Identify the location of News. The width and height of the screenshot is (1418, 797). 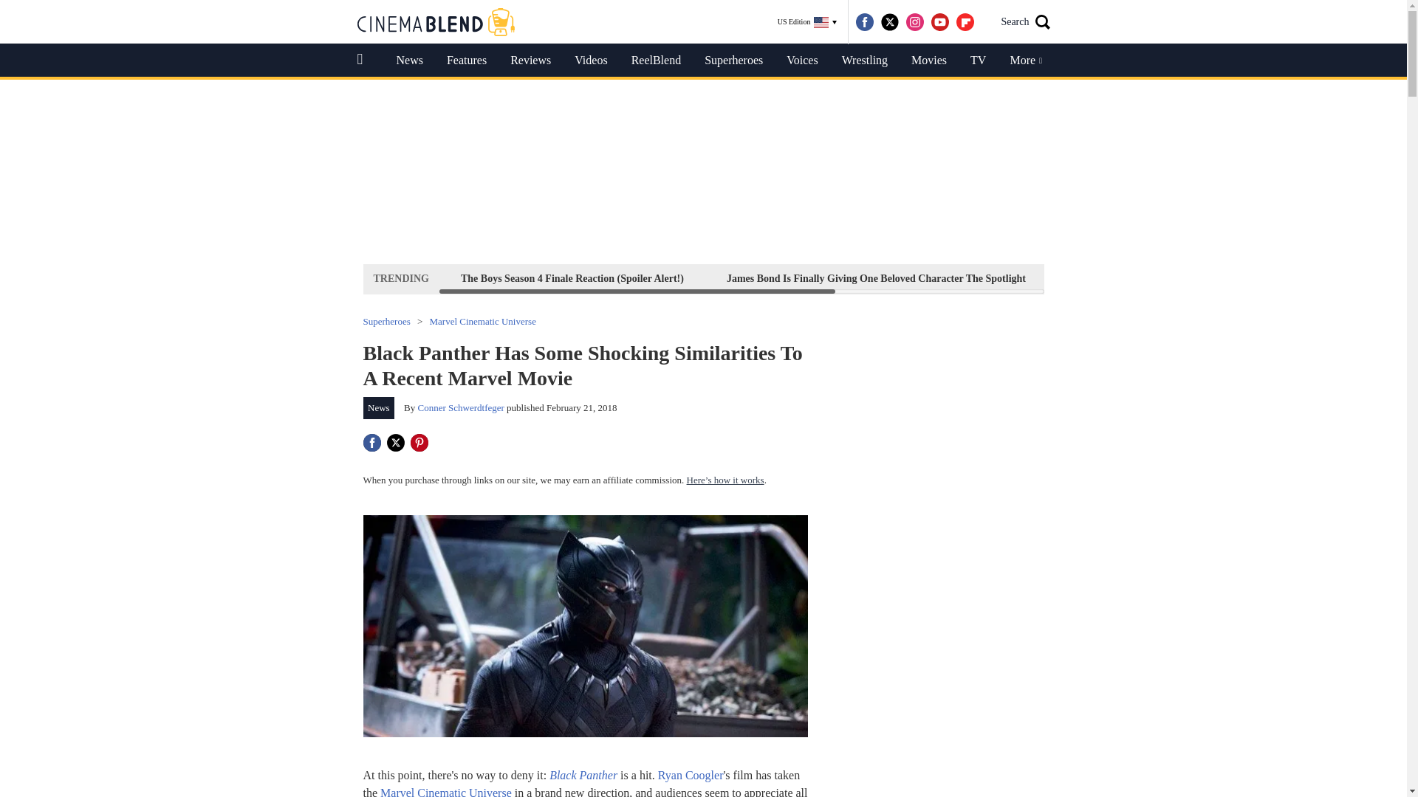
(409, 61).